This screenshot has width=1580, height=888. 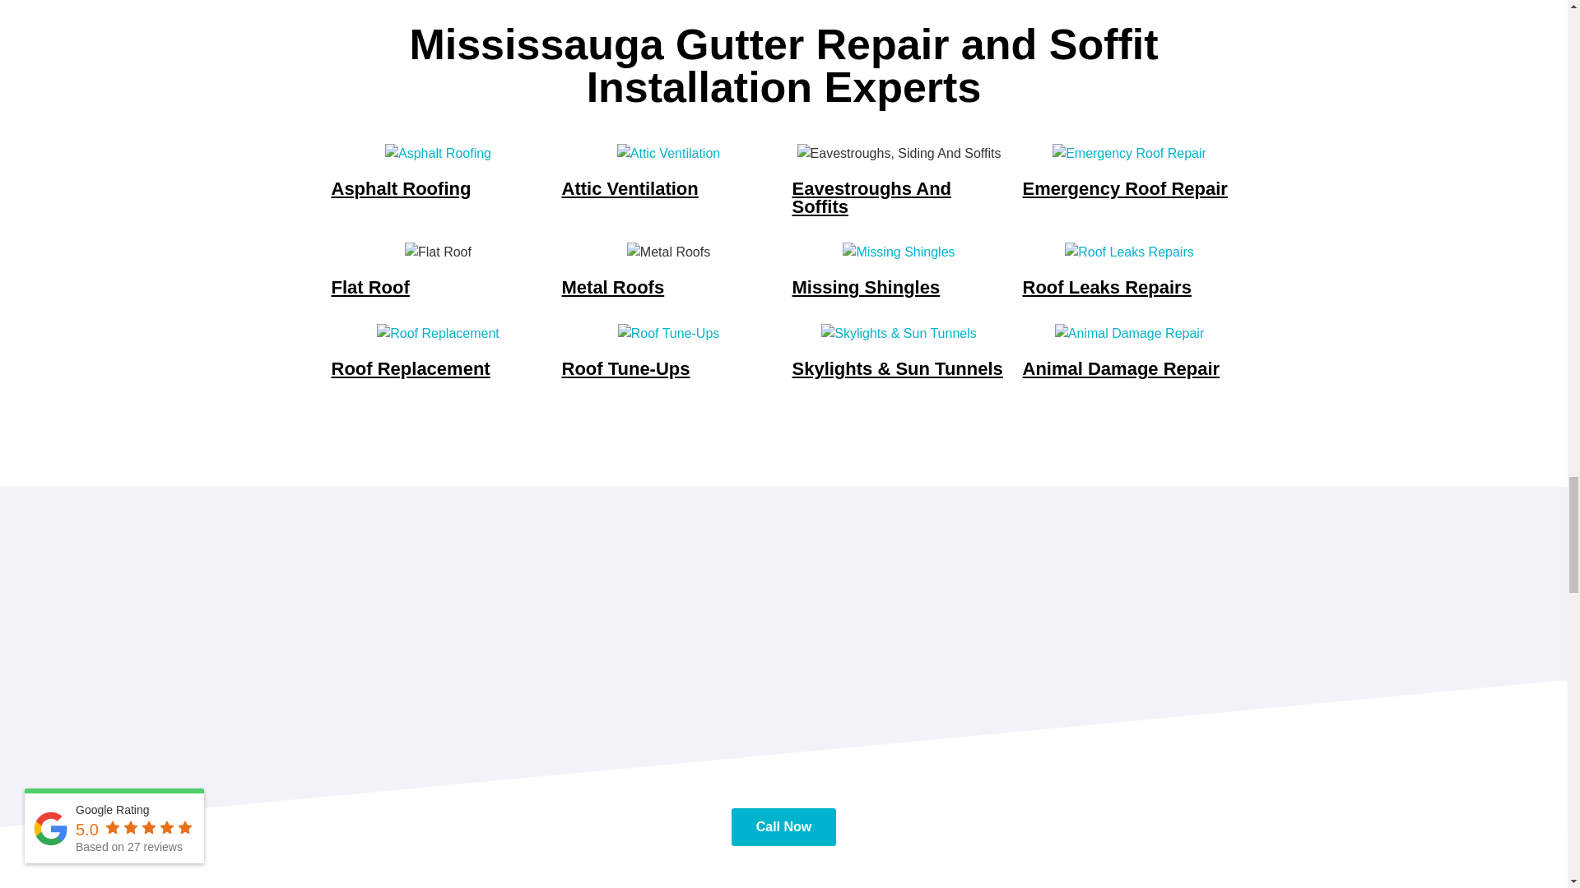 I want to click on Emergency Roof Repair, so click(x=1129, y=152).